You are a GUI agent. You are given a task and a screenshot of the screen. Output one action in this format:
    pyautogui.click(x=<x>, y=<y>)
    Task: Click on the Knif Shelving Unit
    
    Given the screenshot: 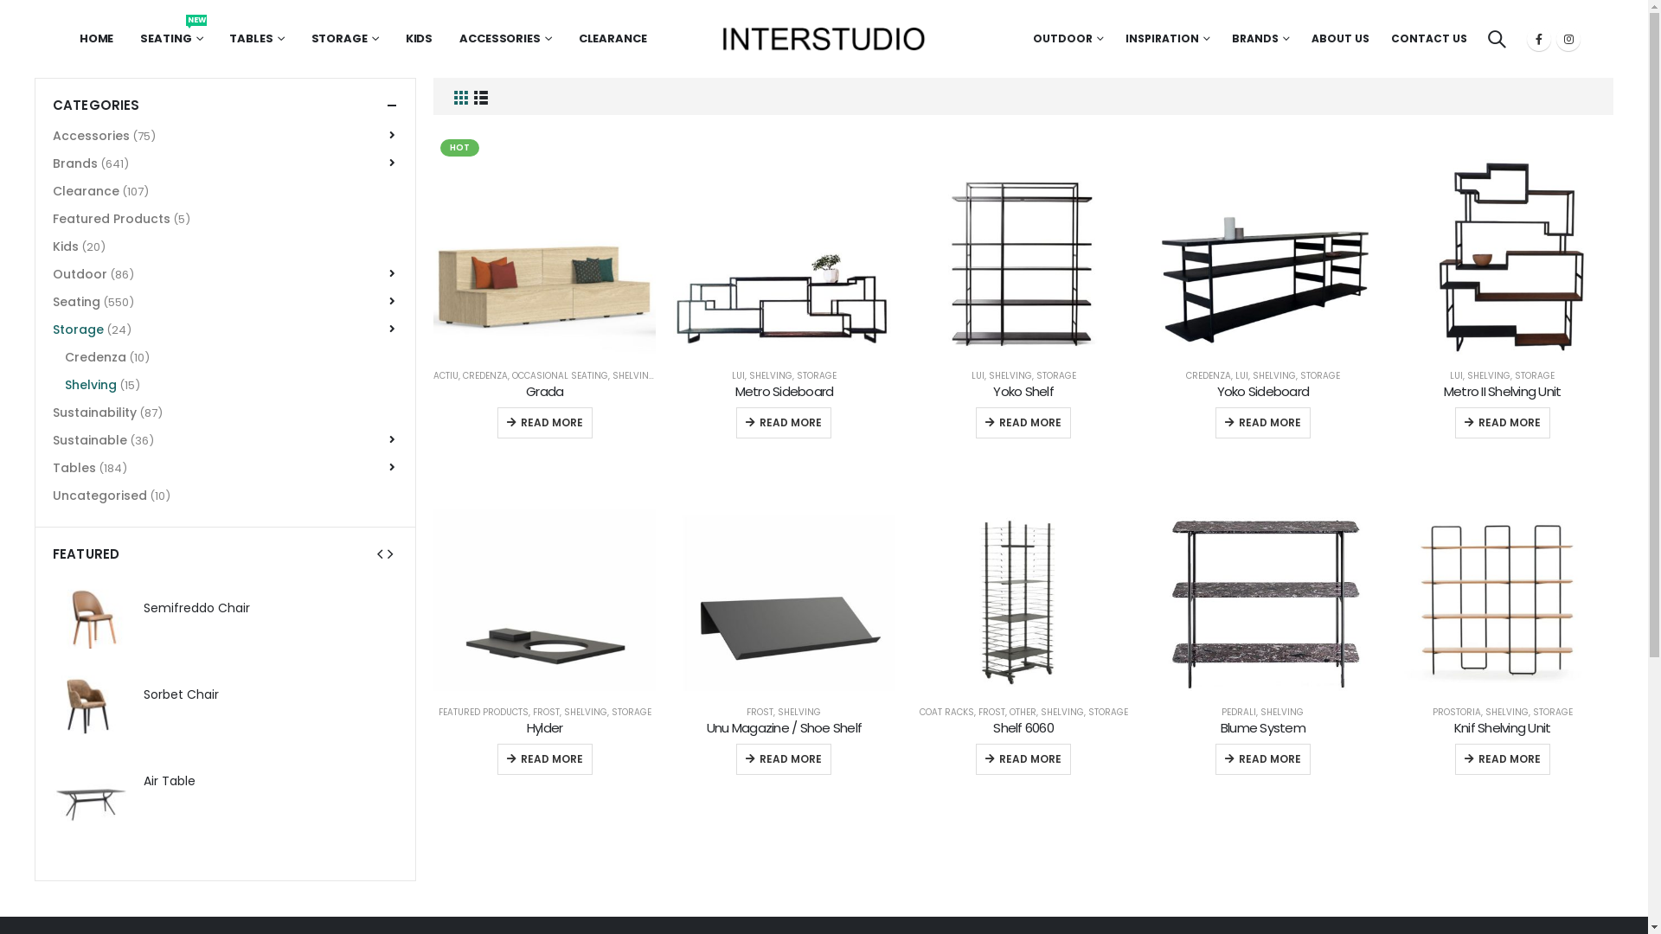 What is the action you would take?
    pyautogui.click(x=1502, y=728)
    